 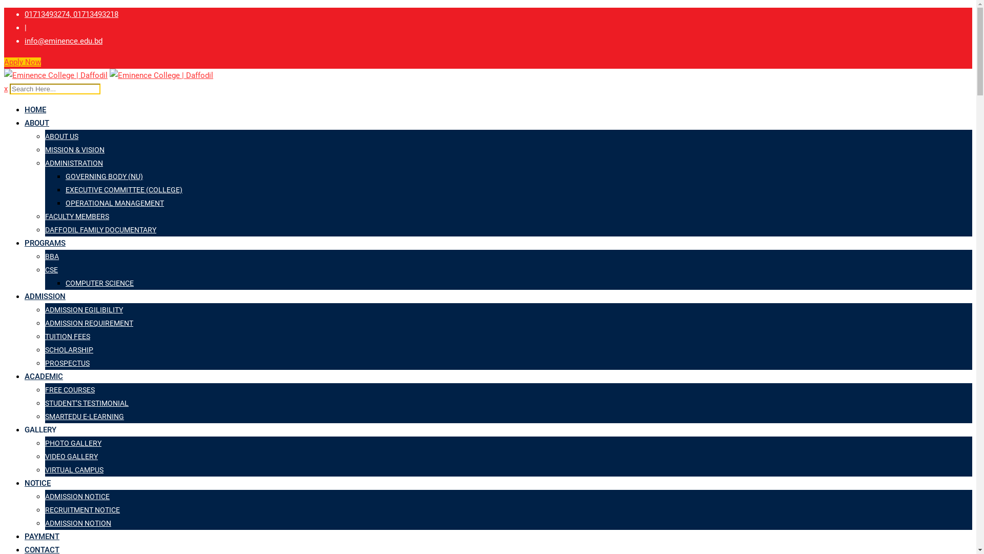 I want to click on MISSION & VISION, so click(x=75, y=150).